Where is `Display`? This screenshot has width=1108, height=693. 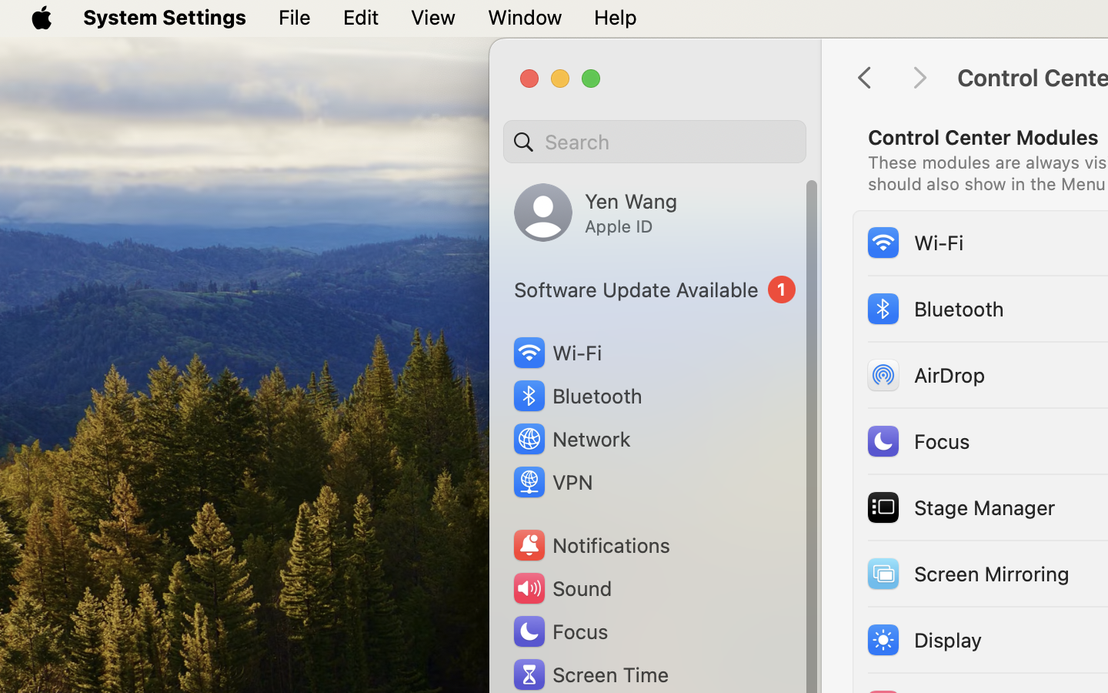
Display is located at coordinates (923, 639).